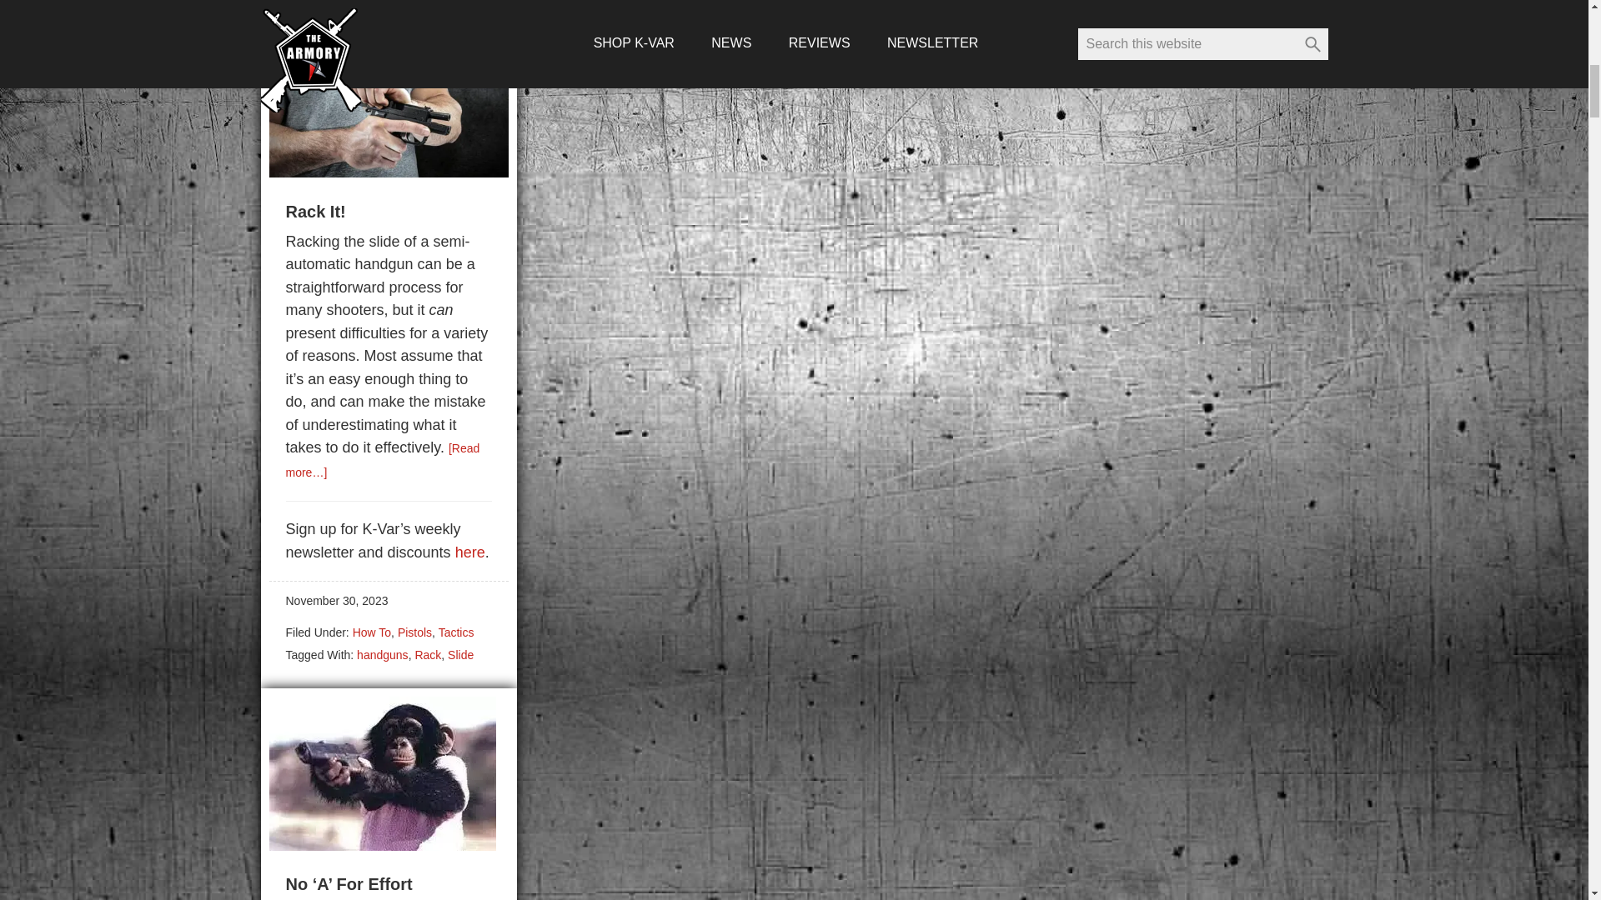  I want to click on Grip, so click(367, 3).